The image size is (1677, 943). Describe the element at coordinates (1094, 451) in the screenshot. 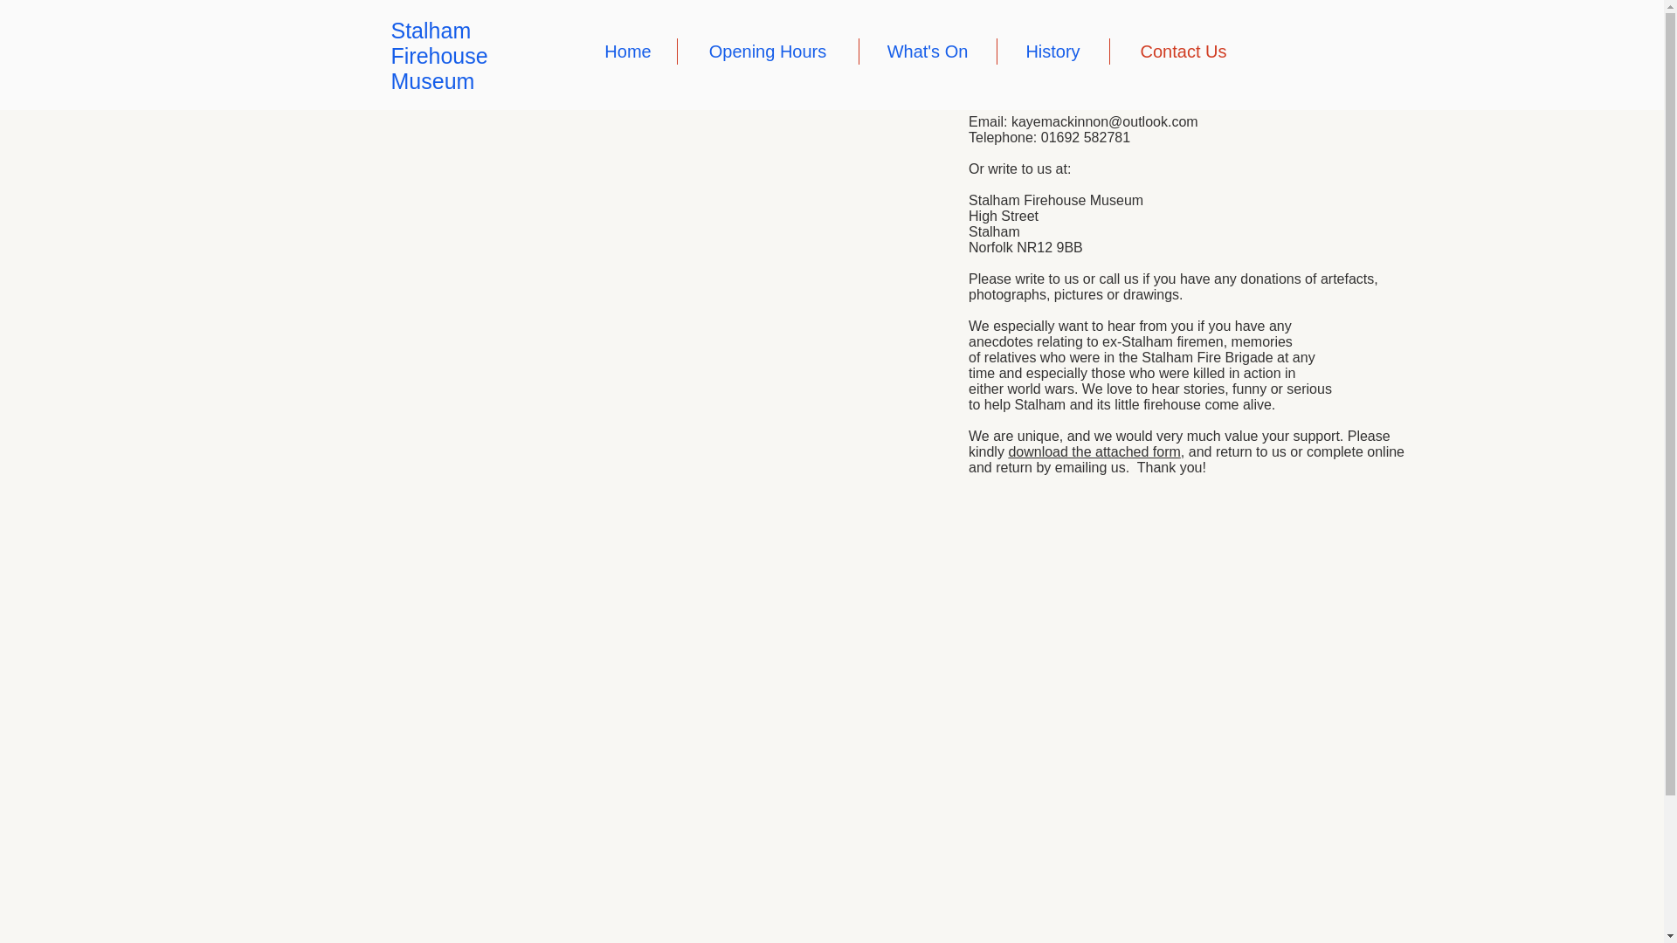

I see `download the attached form` at that location.